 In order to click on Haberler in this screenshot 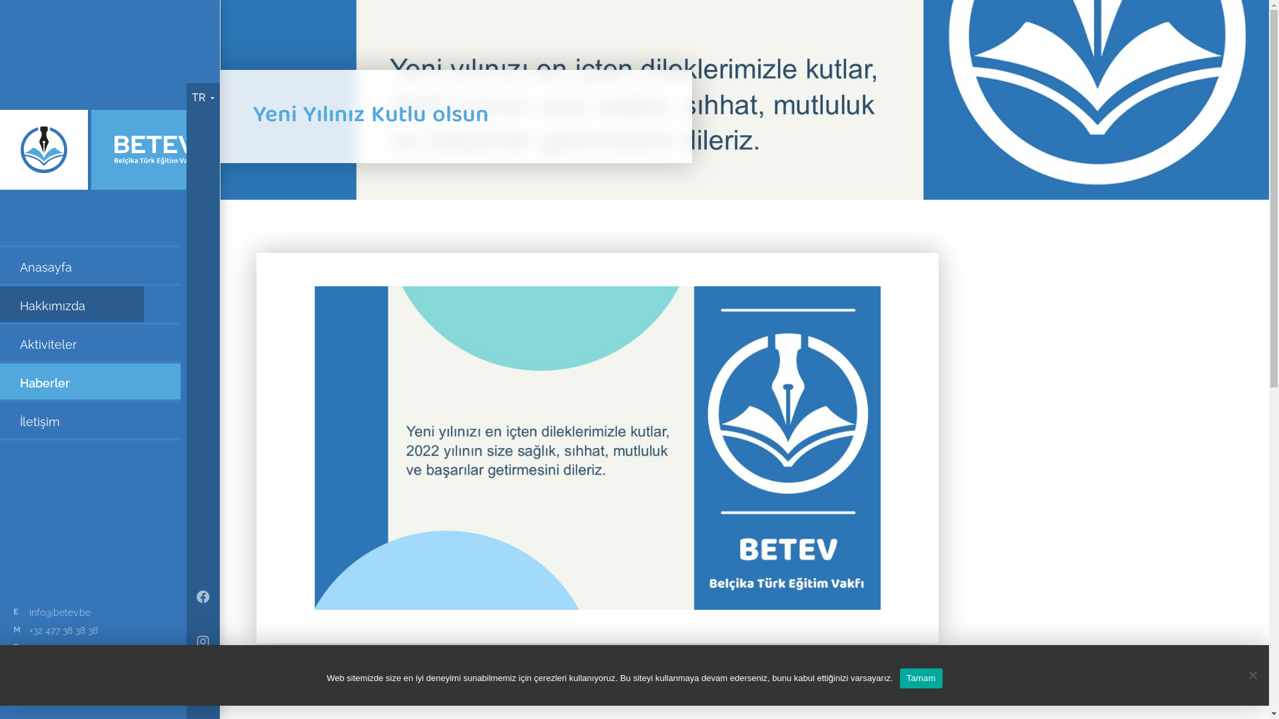, I will do `click(91, 381)`.